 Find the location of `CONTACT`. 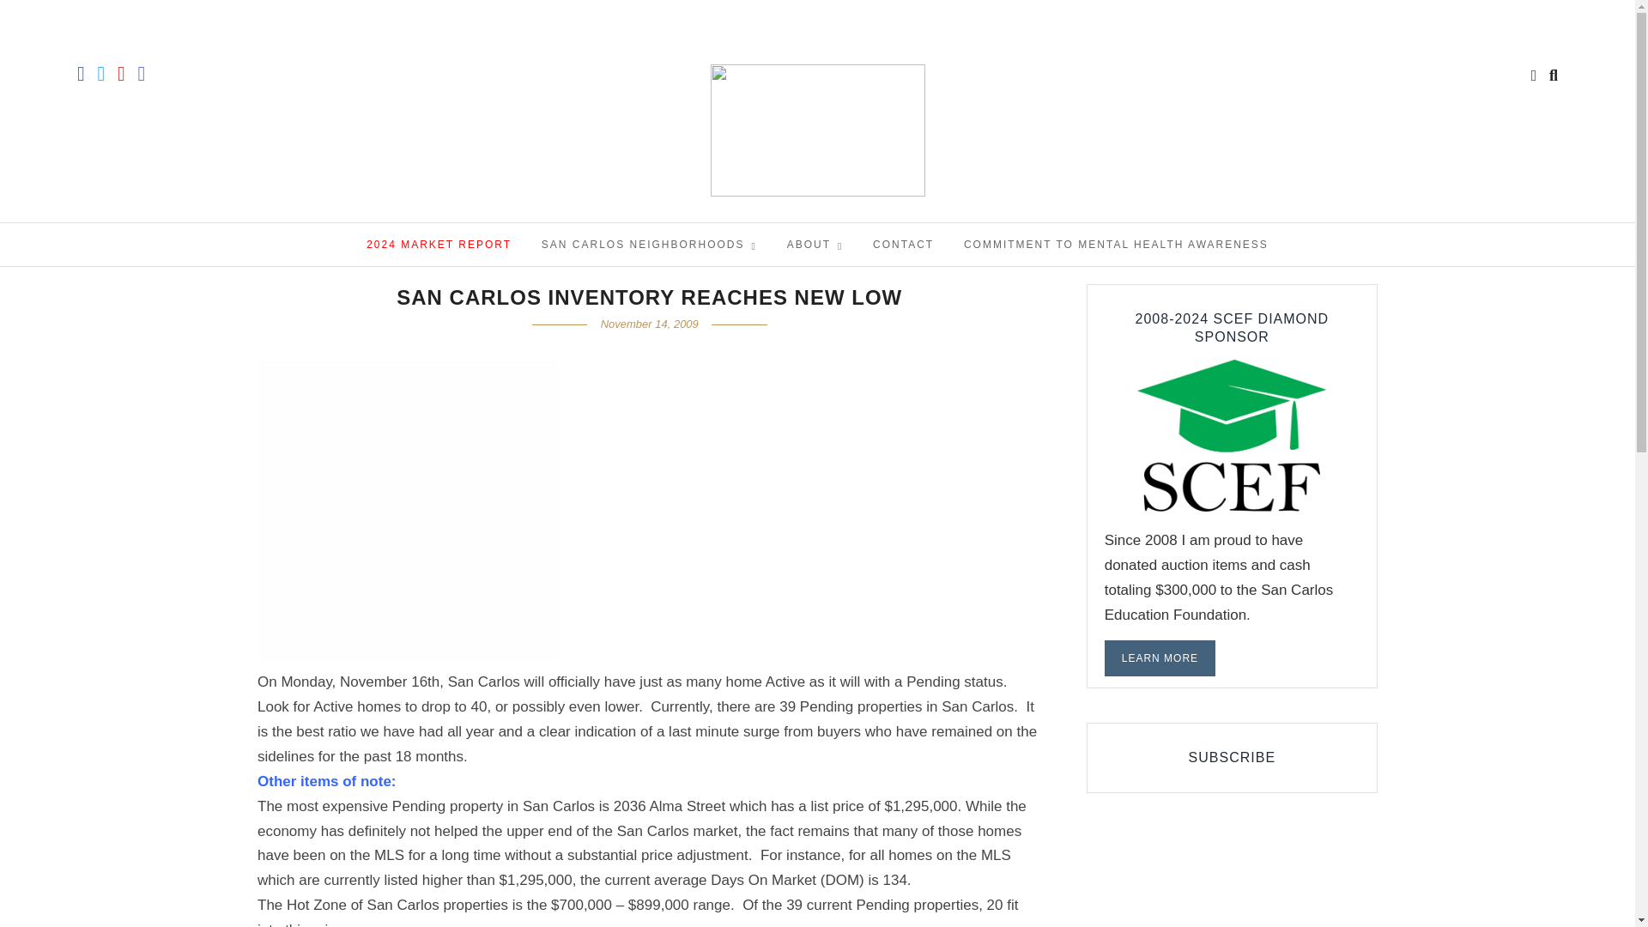

CONTACT is located at coordinates (903, 244).